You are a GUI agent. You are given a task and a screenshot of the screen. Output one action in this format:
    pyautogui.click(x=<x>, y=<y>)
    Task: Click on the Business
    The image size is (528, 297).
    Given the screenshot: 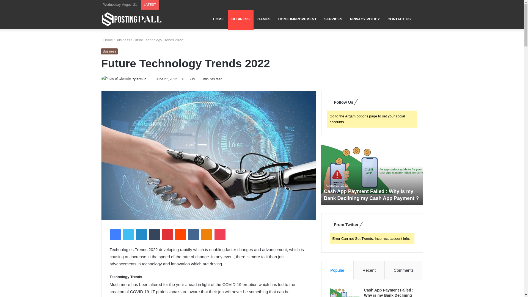 What is the action you would take?
    pyautogui.click(x=109, y=51)
    